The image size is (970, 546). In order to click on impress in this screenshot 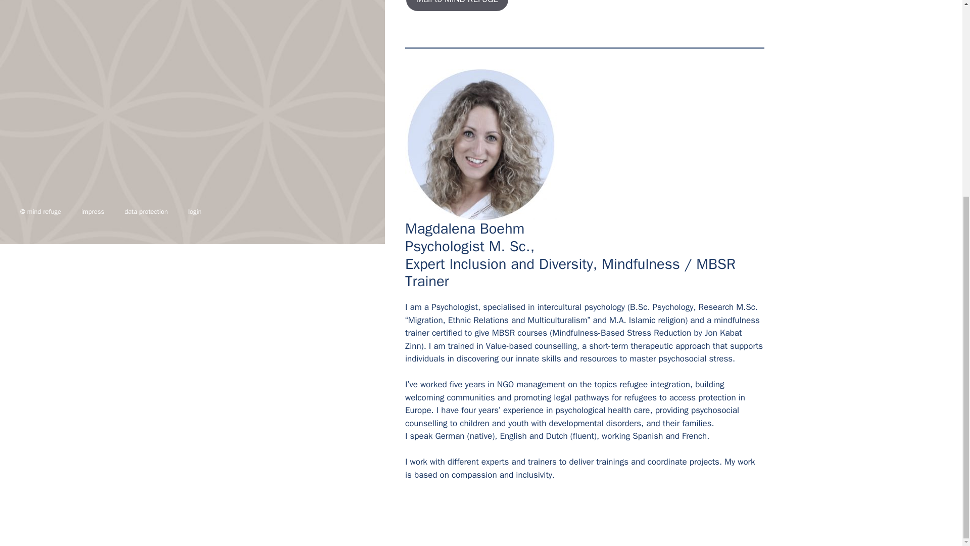, I will do `click(92, 211)`.